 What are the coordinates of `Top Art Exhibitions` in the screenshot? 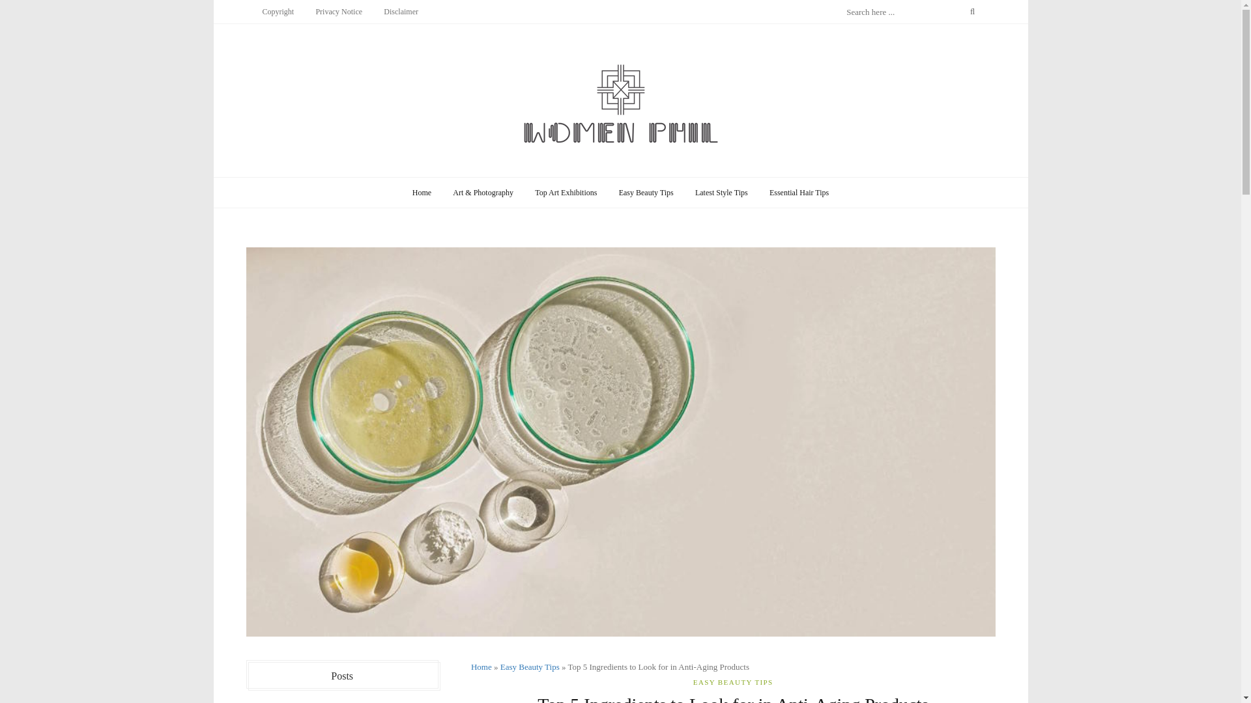 It's located at (566, 193).